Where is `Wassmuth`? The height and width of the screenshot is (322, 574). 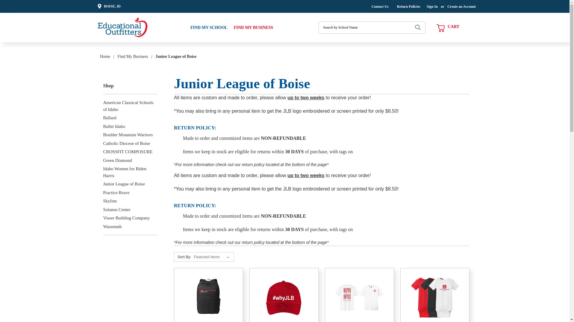
Wassmuth is located at coordinates (130, 227).